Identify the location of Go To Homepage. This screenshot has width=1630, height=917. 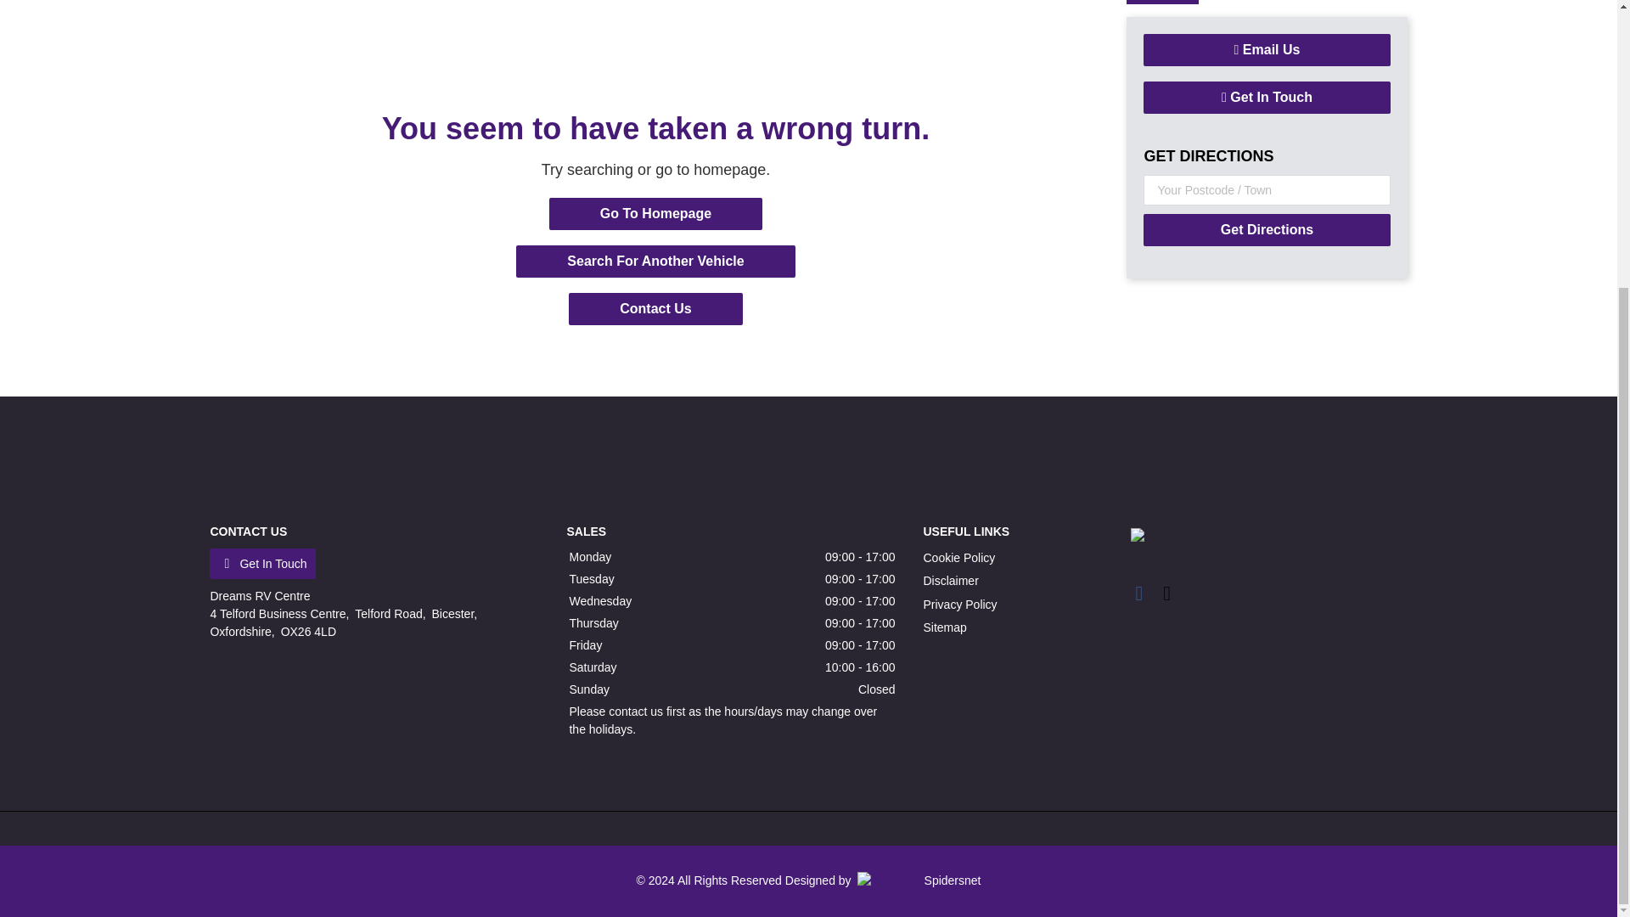
(655, 214).